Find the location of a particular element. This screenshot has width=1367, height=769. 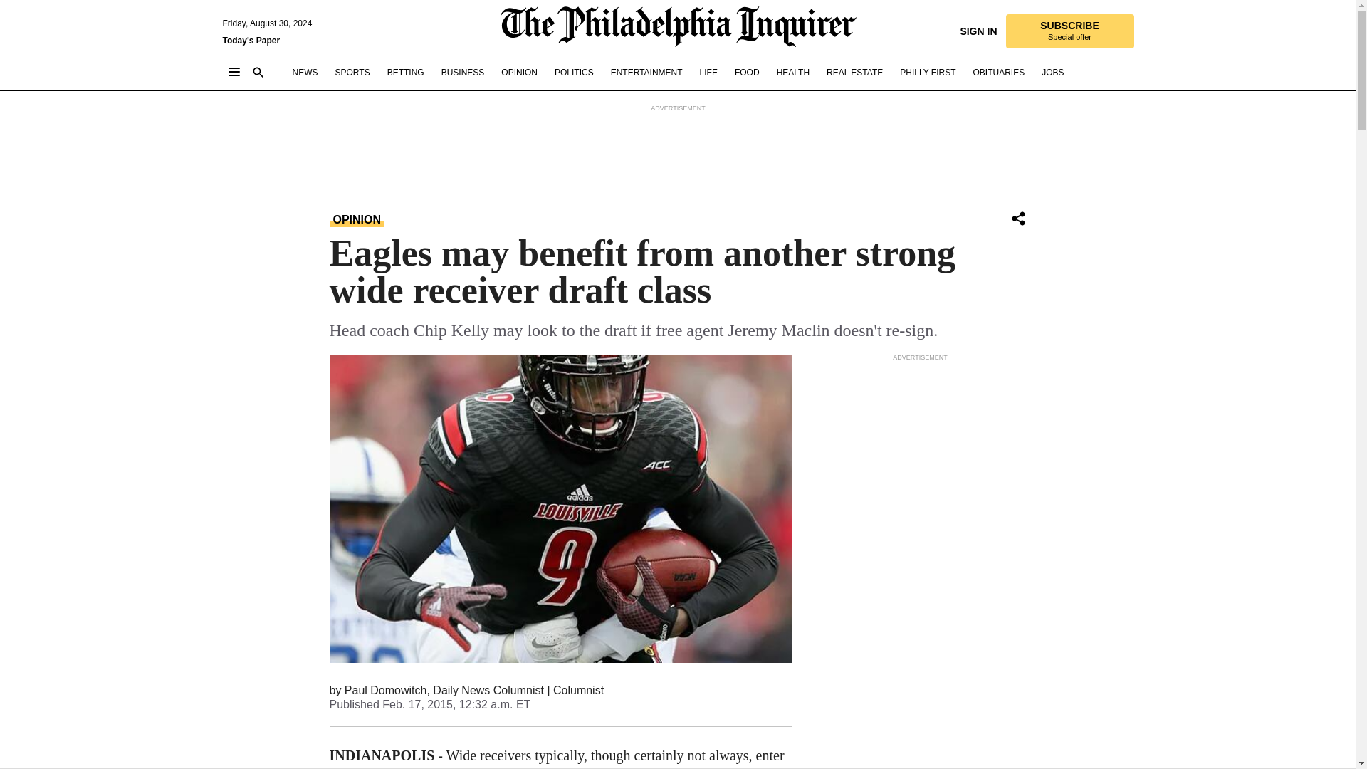

JOBS is located at coordinates (1052, 73).